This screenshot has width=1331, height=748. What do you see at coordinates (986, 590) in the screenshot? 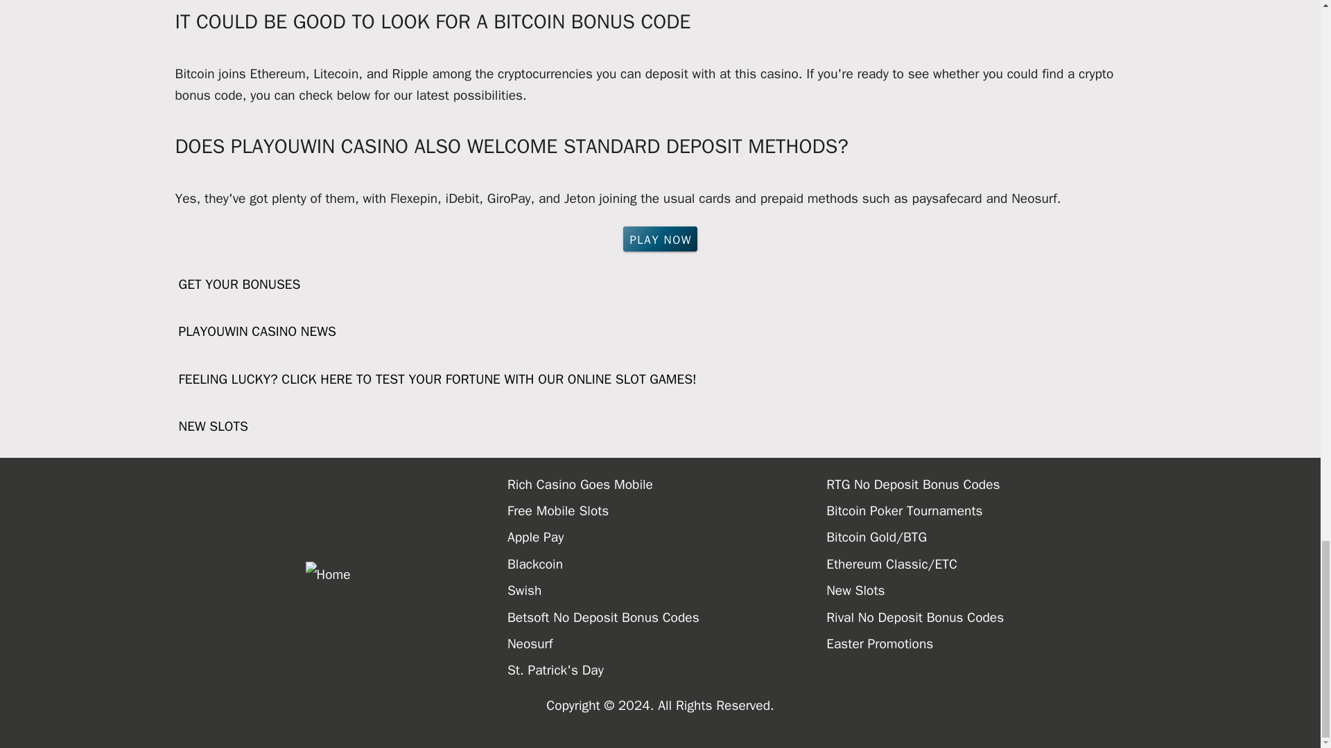
I see `New Slots` at bounding box center [986, 590].